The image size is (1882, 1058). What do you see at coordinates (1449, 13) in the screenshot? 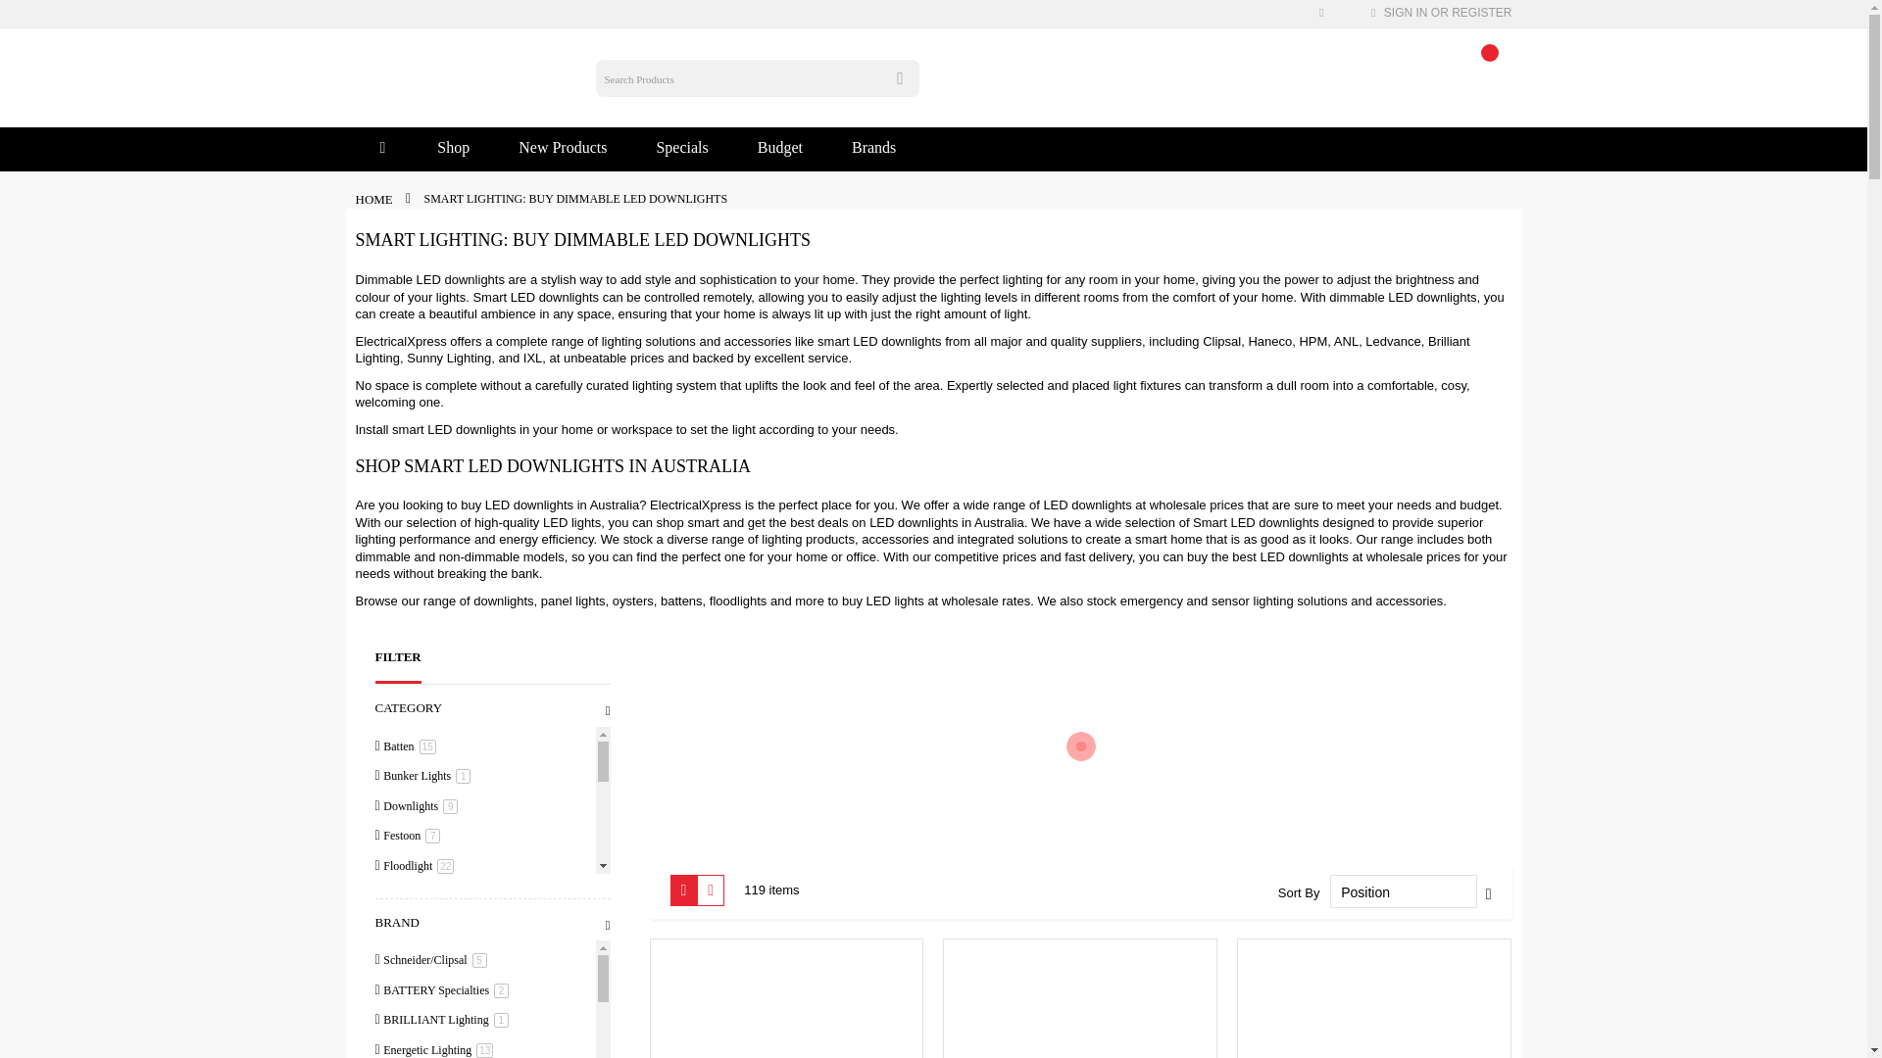
I see `SIGN IN OR REGISTER` at bounding box center [1449, 13].